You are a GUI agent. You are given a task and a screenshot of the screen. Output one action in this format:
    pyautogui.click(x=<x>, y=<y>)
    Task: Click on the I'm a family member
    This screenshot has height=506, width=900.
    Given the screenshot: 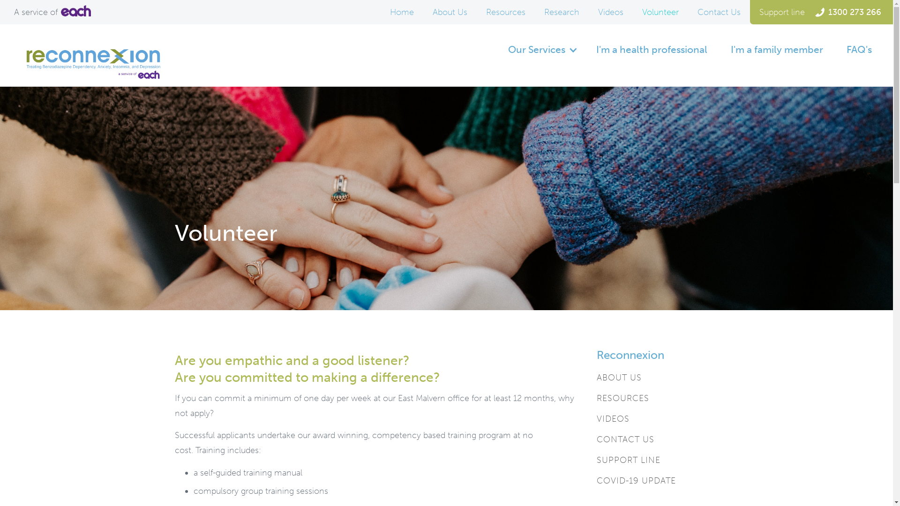 What is the action you would take?
    pyautogui.click(x=777, y=50)
    